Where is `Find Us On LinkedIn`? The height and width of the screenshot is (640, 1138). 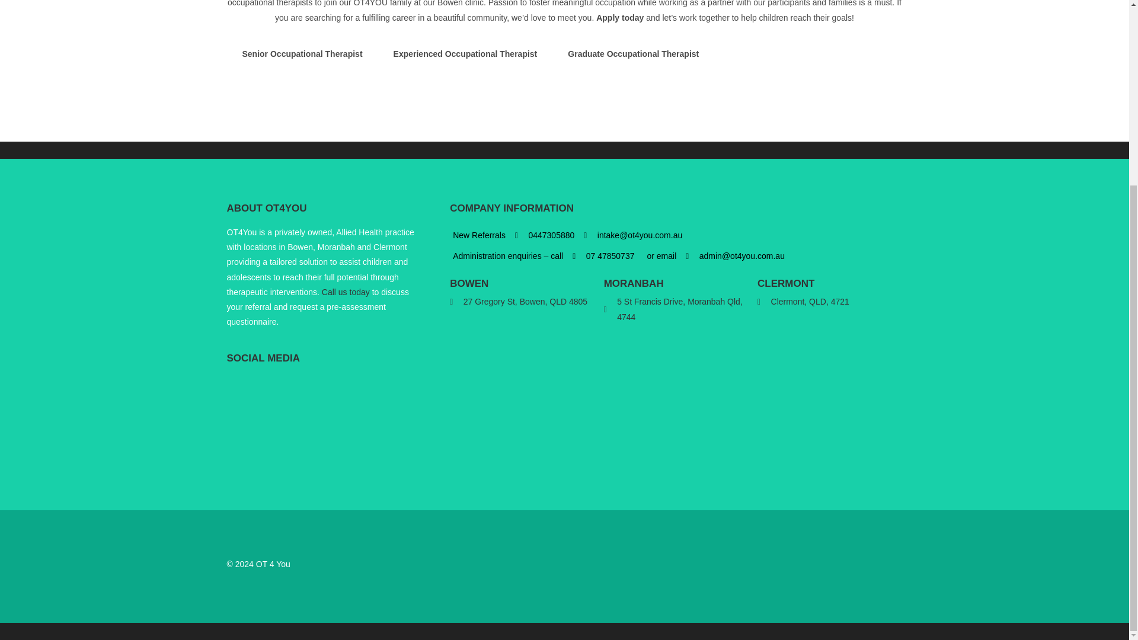
Find Us On LinkedIn is located at coordinates (284, 388).